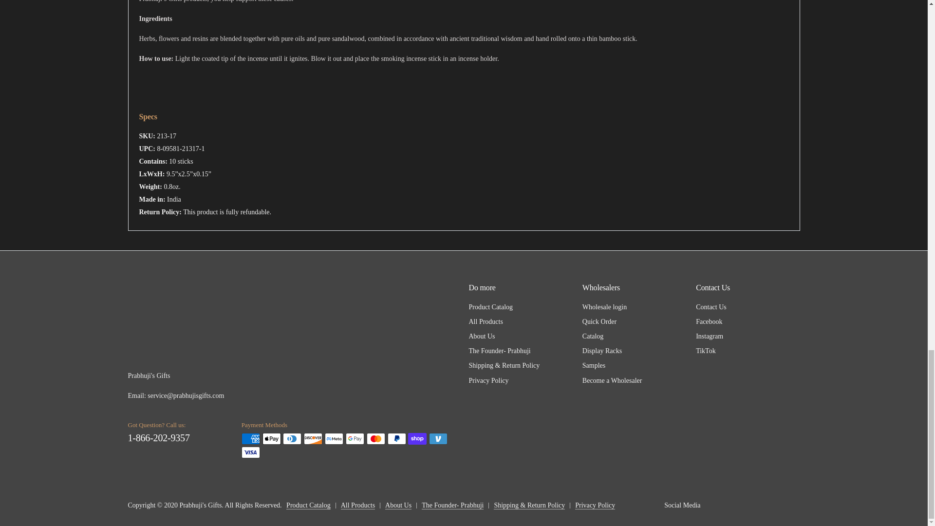  Describe the element at coordinates (438, 438) in the screenshot. I see `Venmo` at that location.